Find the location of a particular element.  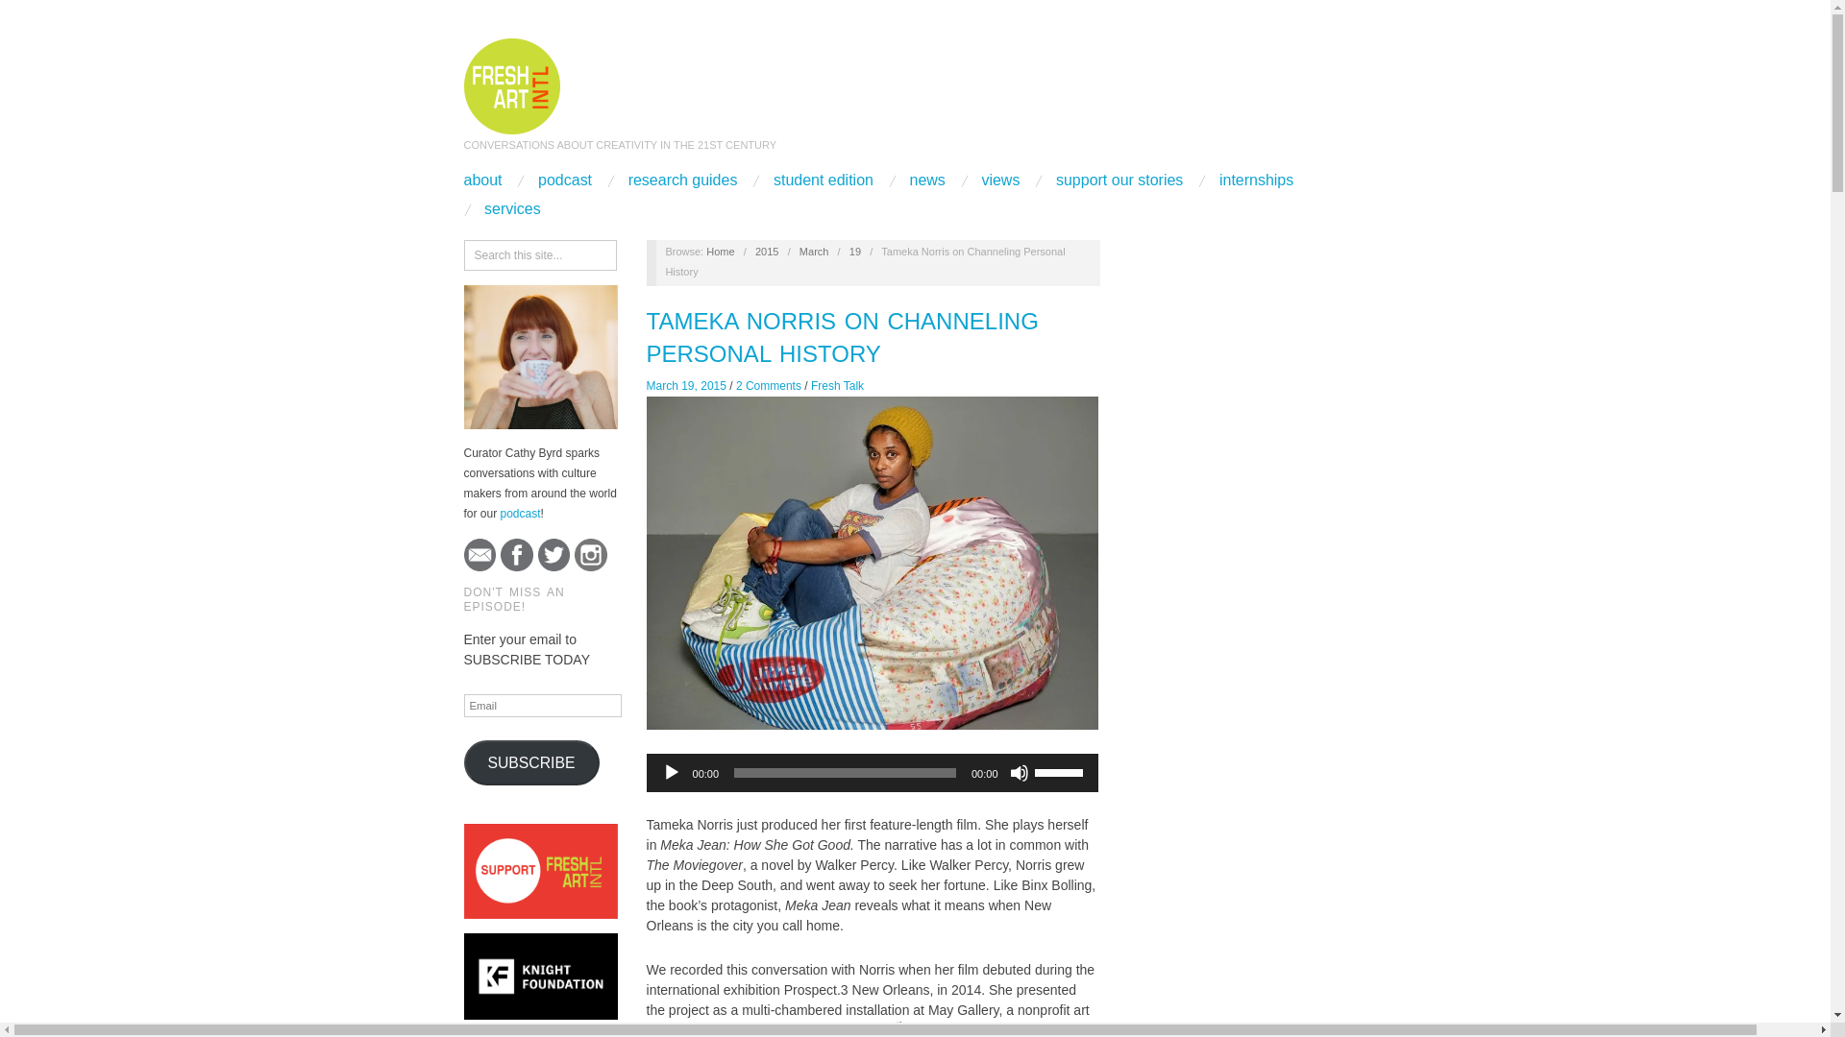

19 is located at coordinates (855, 251).